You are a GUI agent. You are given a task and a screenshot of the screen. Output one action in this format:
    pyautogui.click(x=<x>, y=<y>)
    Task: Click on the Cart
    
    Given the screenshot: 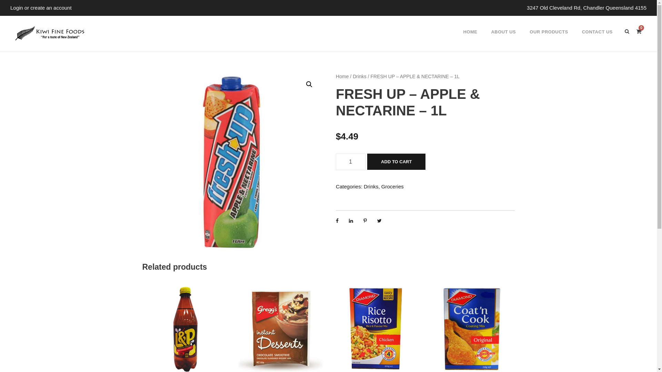 What is the action you would take?
    pyautogui.click(x=152, y=282)
    